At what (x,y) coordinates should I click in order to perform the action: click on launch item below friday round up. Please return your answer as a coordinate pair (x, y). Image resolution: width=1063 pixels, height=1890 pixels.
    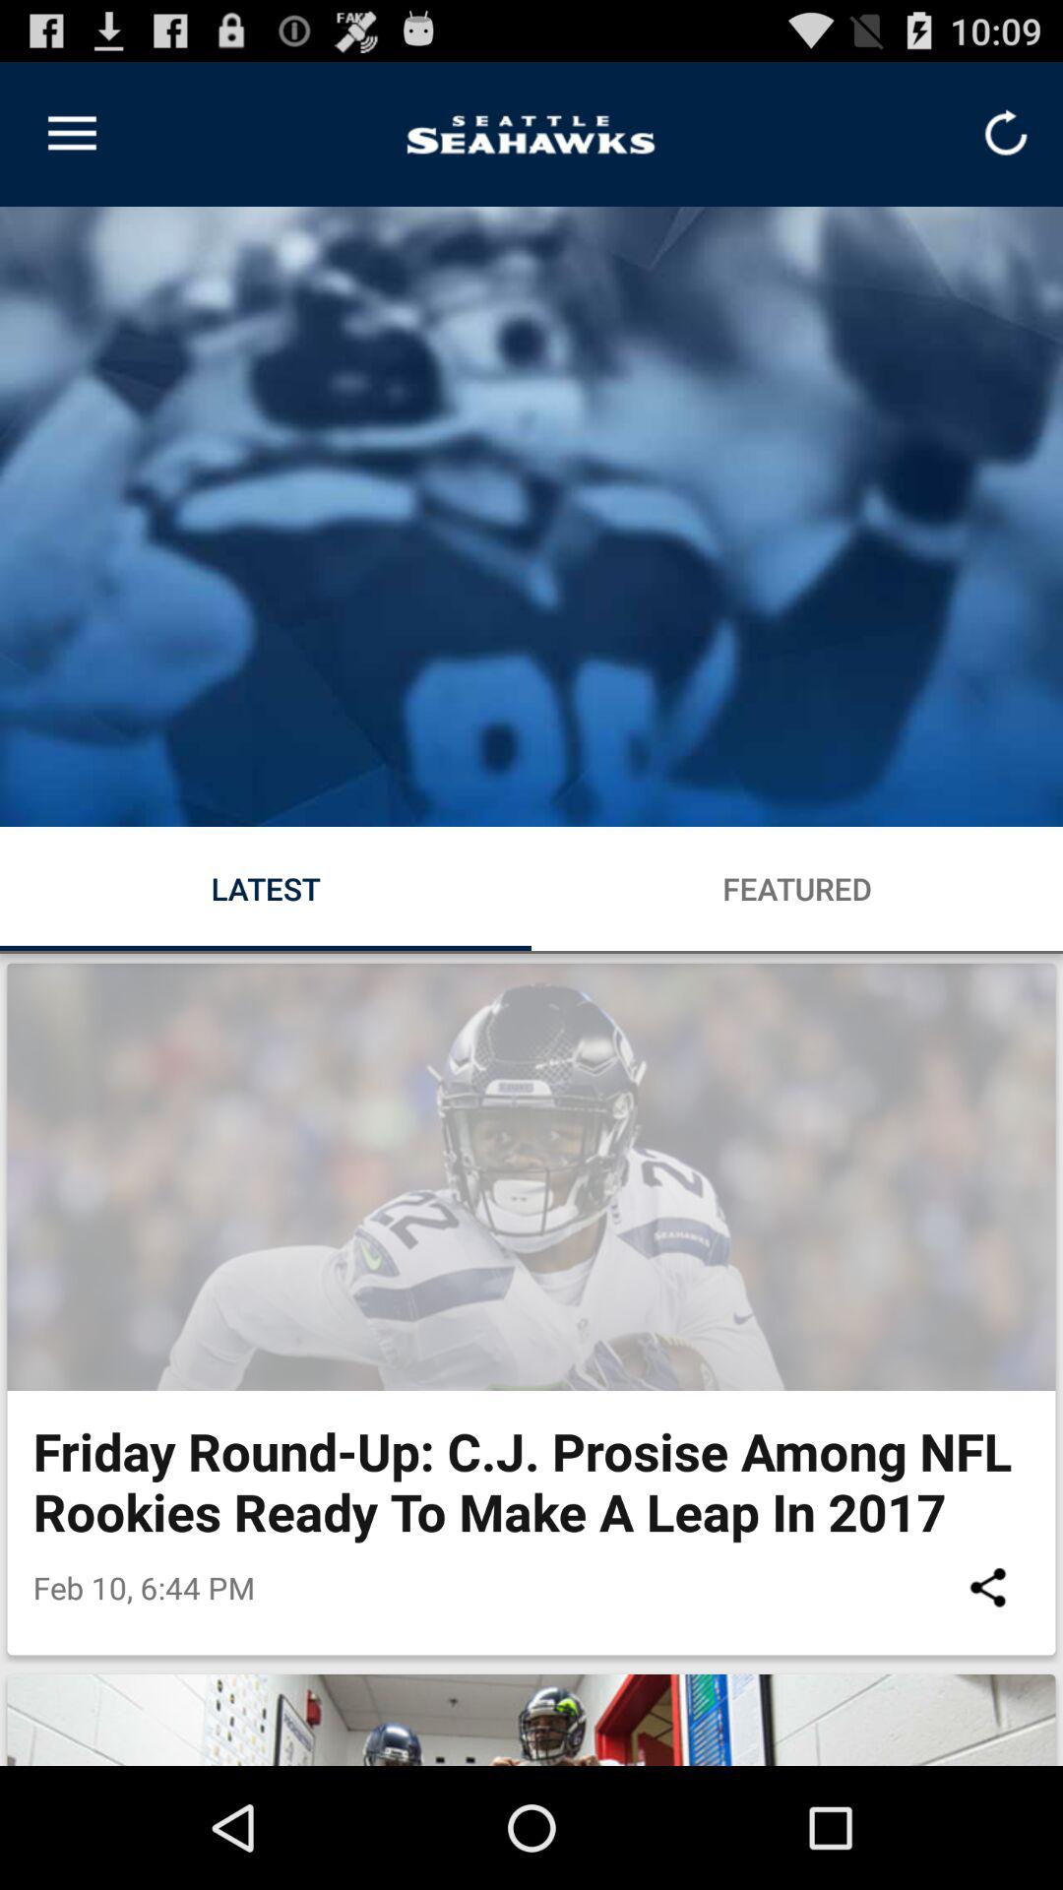
    Looking at the image, I should click on (988, 1587).